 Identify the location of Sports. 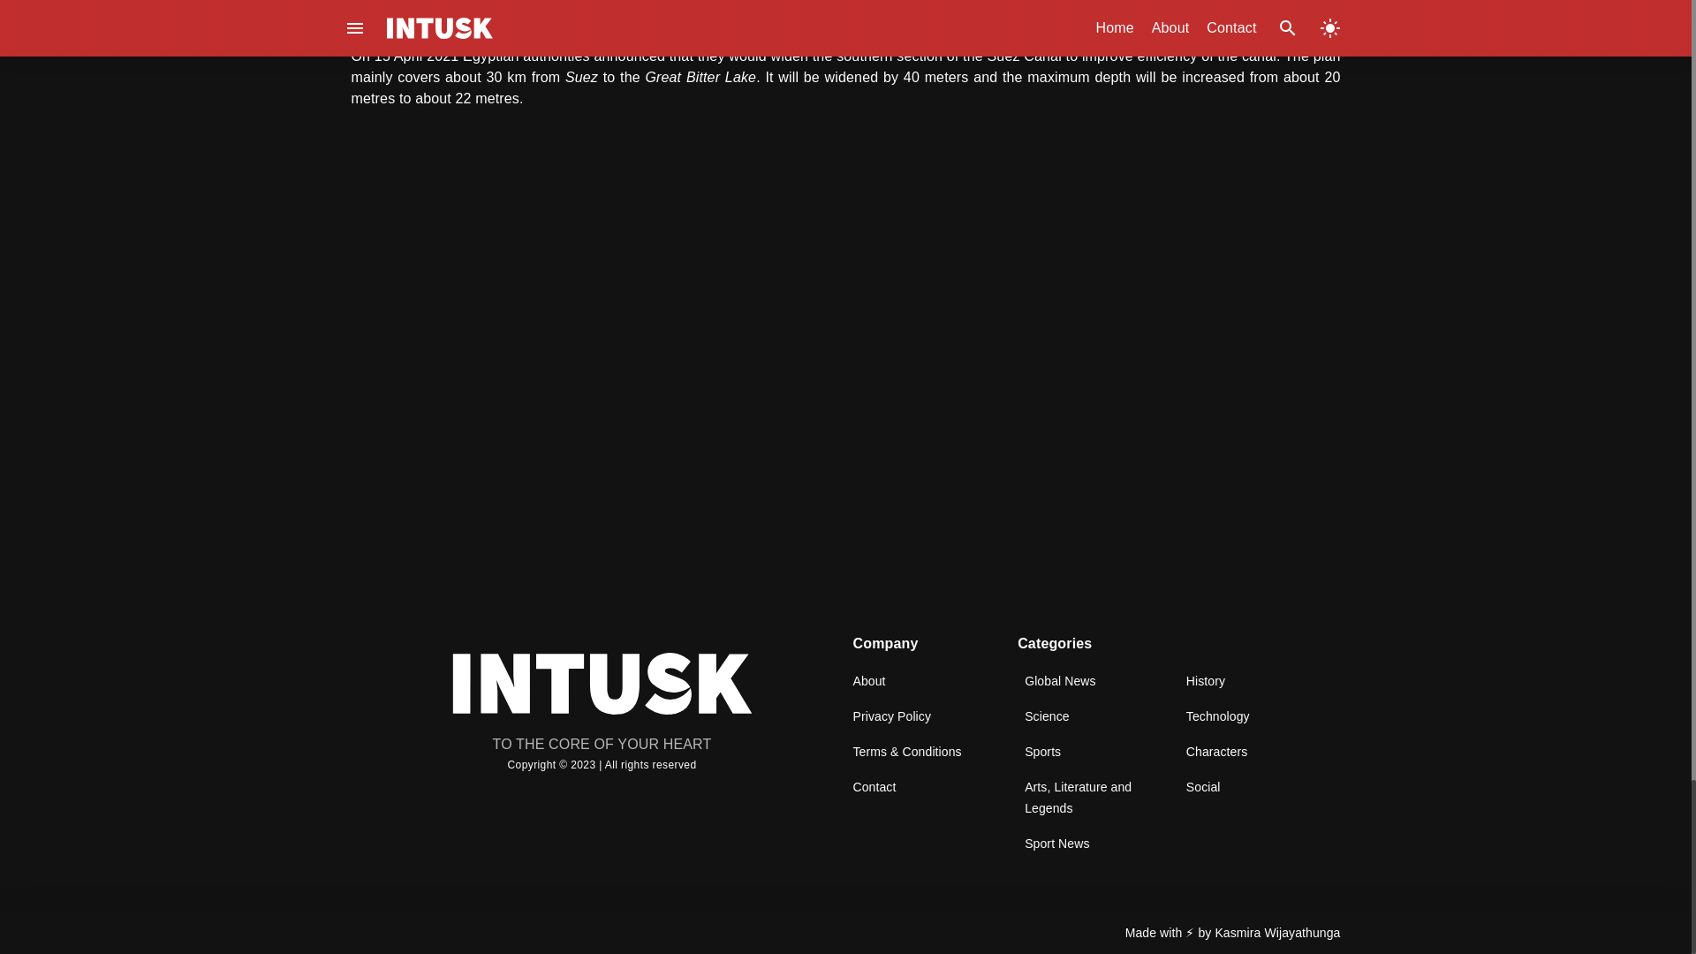
(1042, 751).